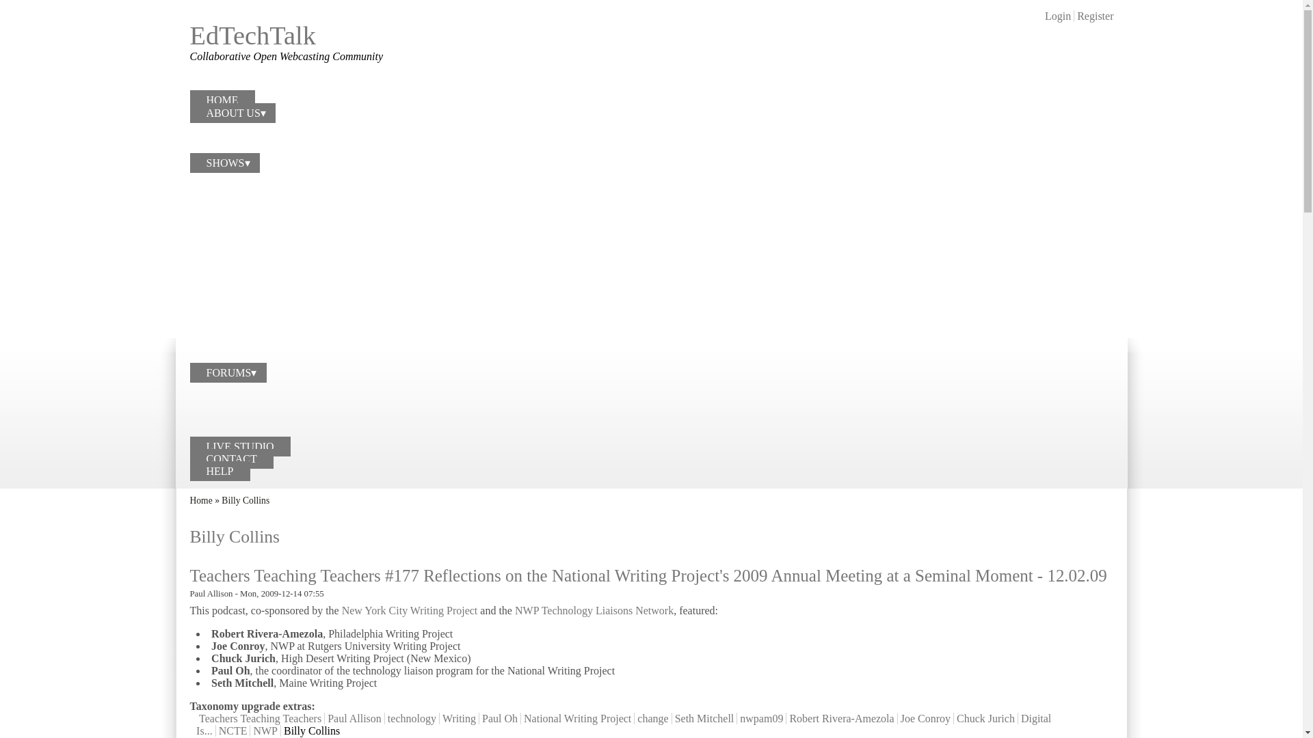  Describe the element at coordinates (240, 447) in the screenshot. I see `LIVE STUDIO` at that location.